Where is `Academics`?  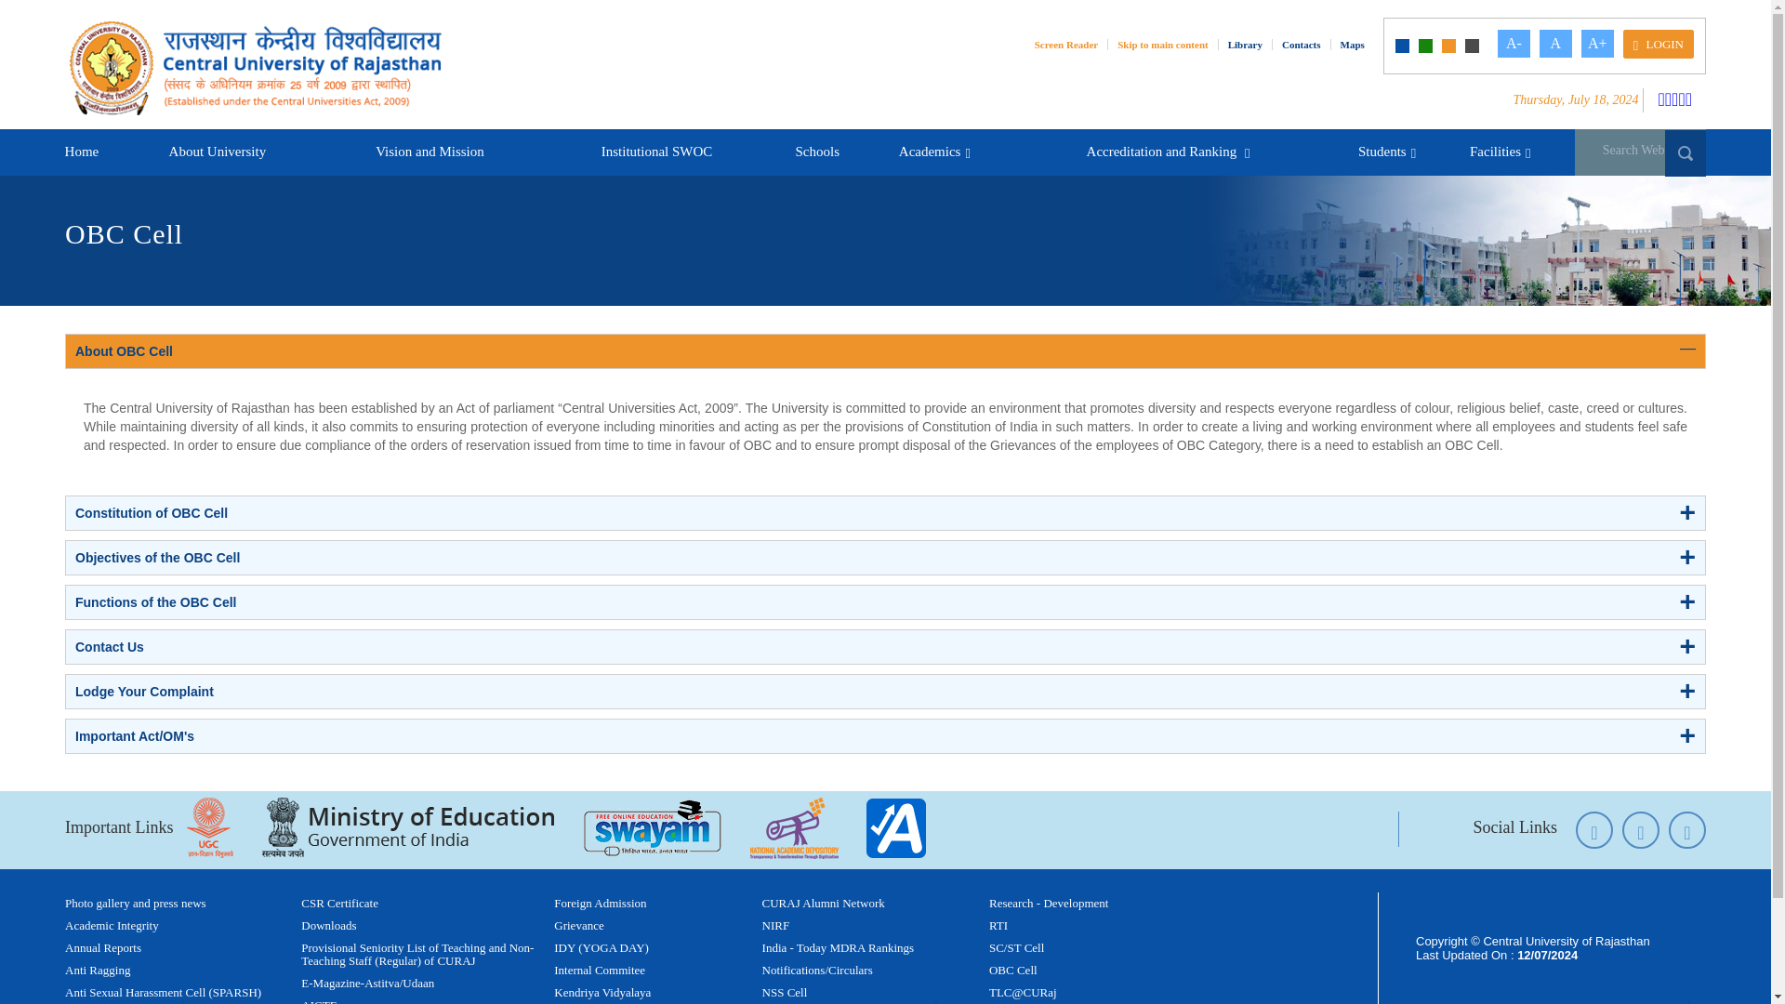 Academics is located at coordinates (932, 152).